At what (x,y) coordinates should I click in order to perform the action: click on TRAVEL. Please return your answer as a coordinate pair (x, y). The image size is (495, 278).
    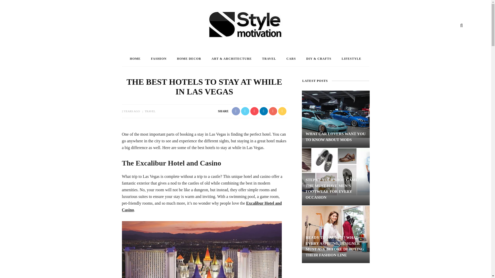
    Looking at the image, I should click on (269, 59).